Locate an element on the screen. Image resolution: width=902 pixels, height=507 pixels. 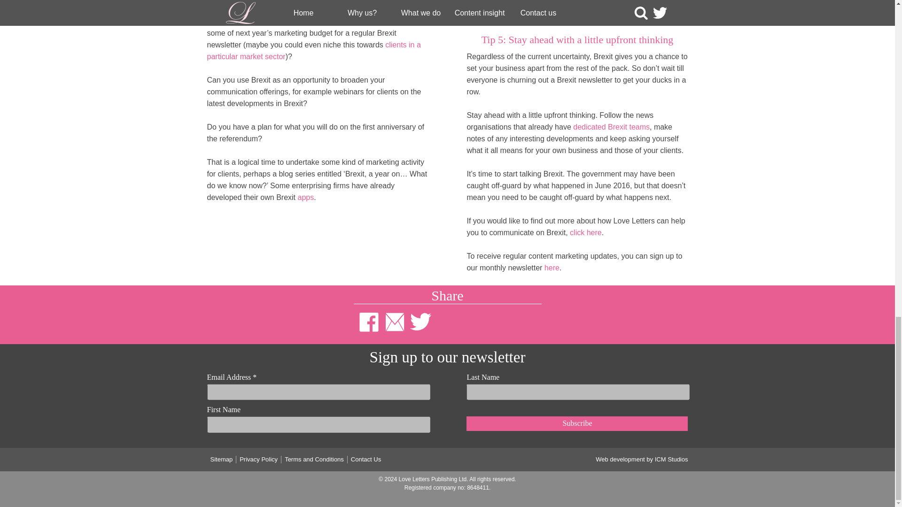
press releases is located at coordinates (528, 2).